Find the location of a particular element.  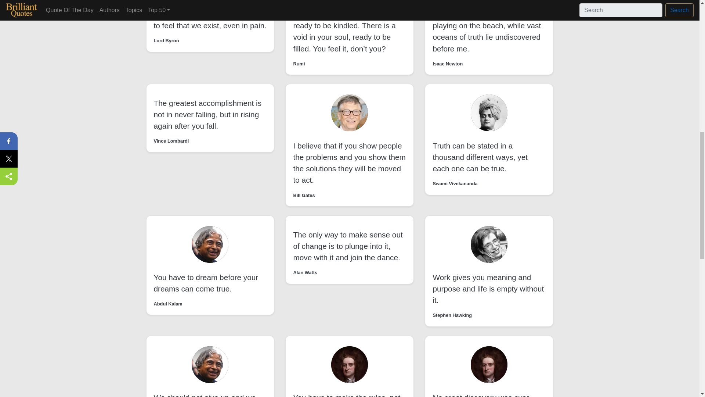

Rumi is located at coordinates (299, 64).